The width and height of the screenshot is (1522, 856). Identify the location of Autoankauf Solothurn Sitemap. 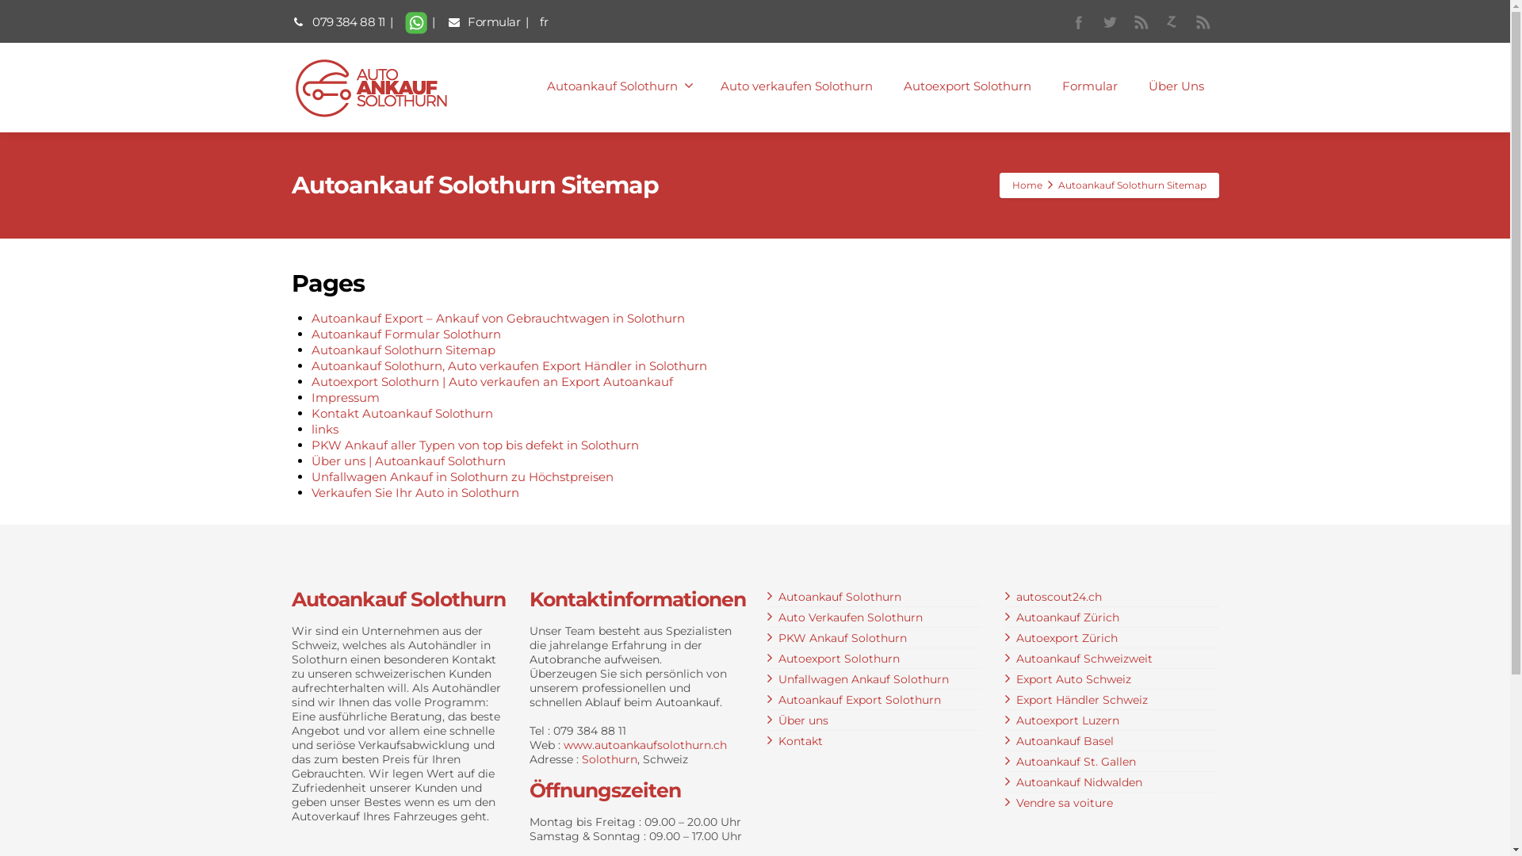
(403, 350).